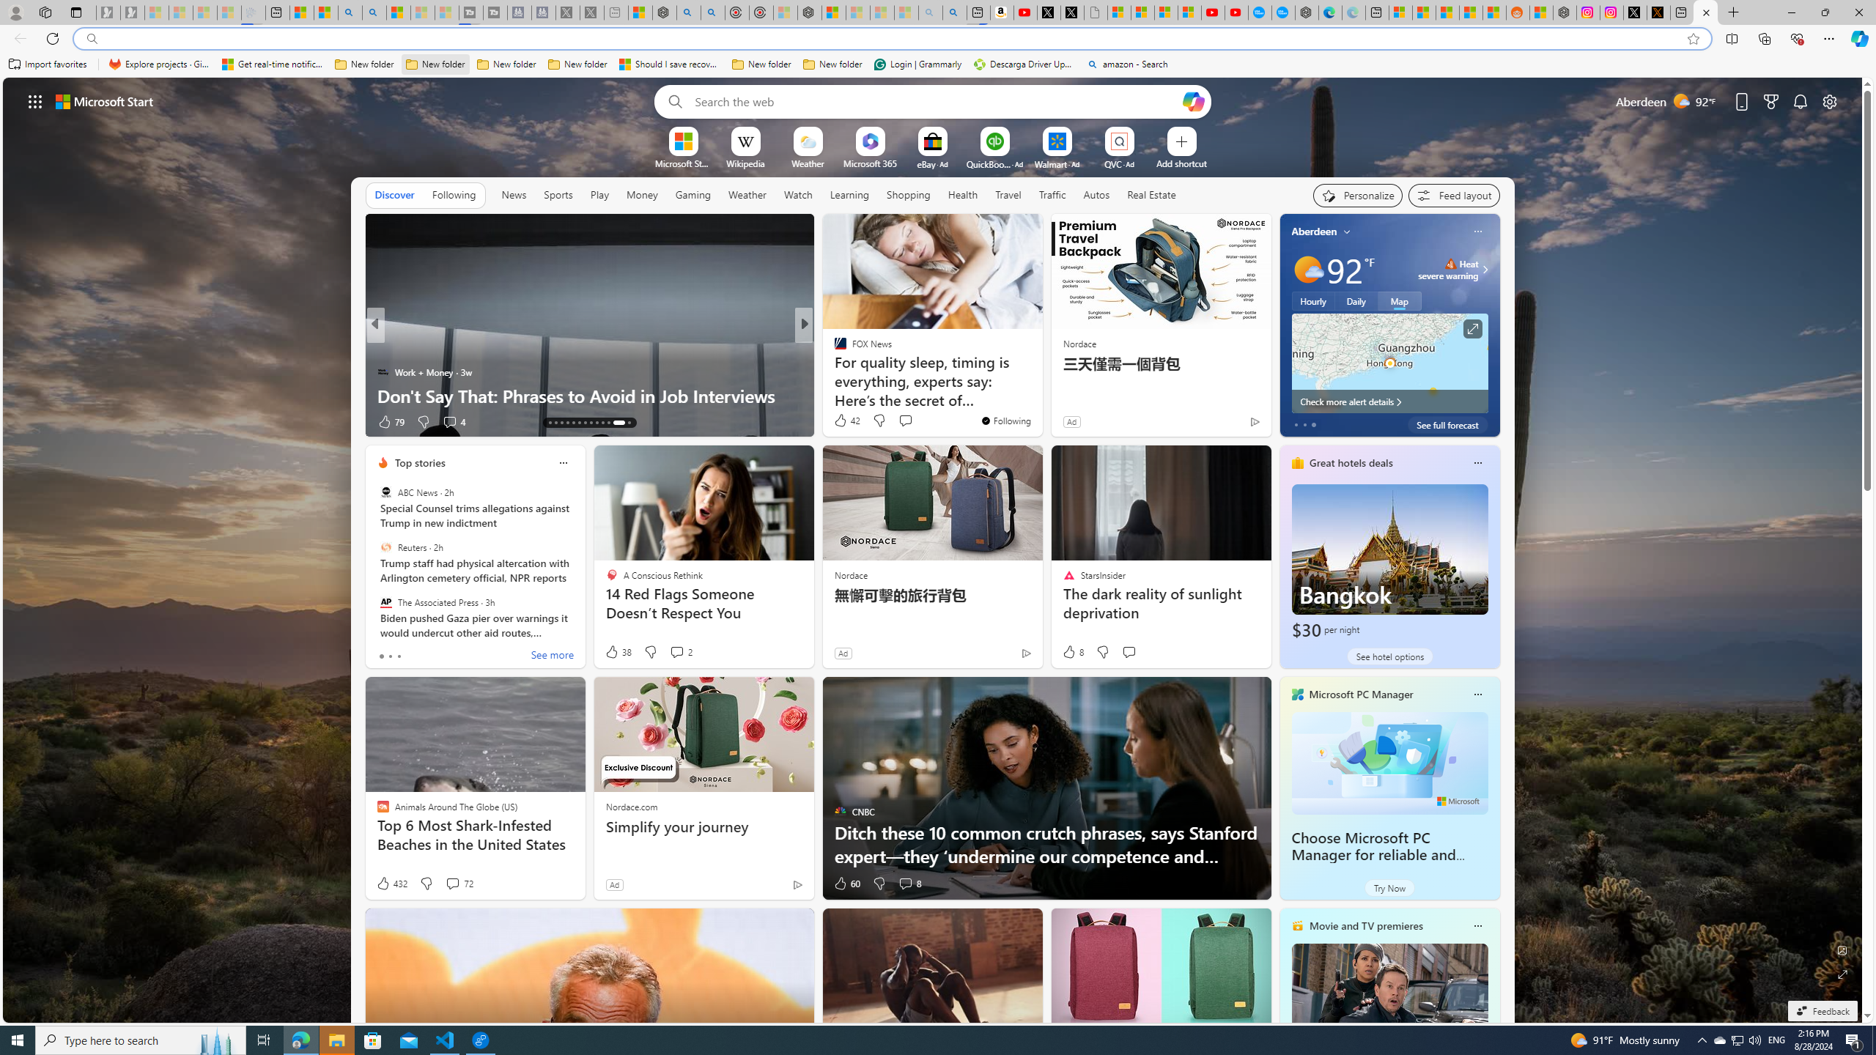 This screenshot has width=1876, height=1055. Describe the element at coordinates (1040, 384) in the screenshot. I see `15 Behaviors You MUST Avoid If You Want to Earn Respect` at that location.